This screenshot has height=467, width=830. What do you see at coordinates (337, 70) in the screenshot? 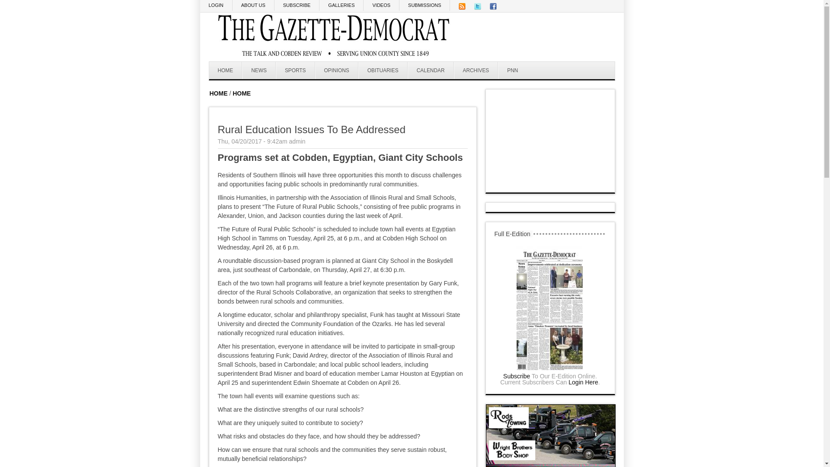
I see `OPINIONS` at bounding box center [337, 70].